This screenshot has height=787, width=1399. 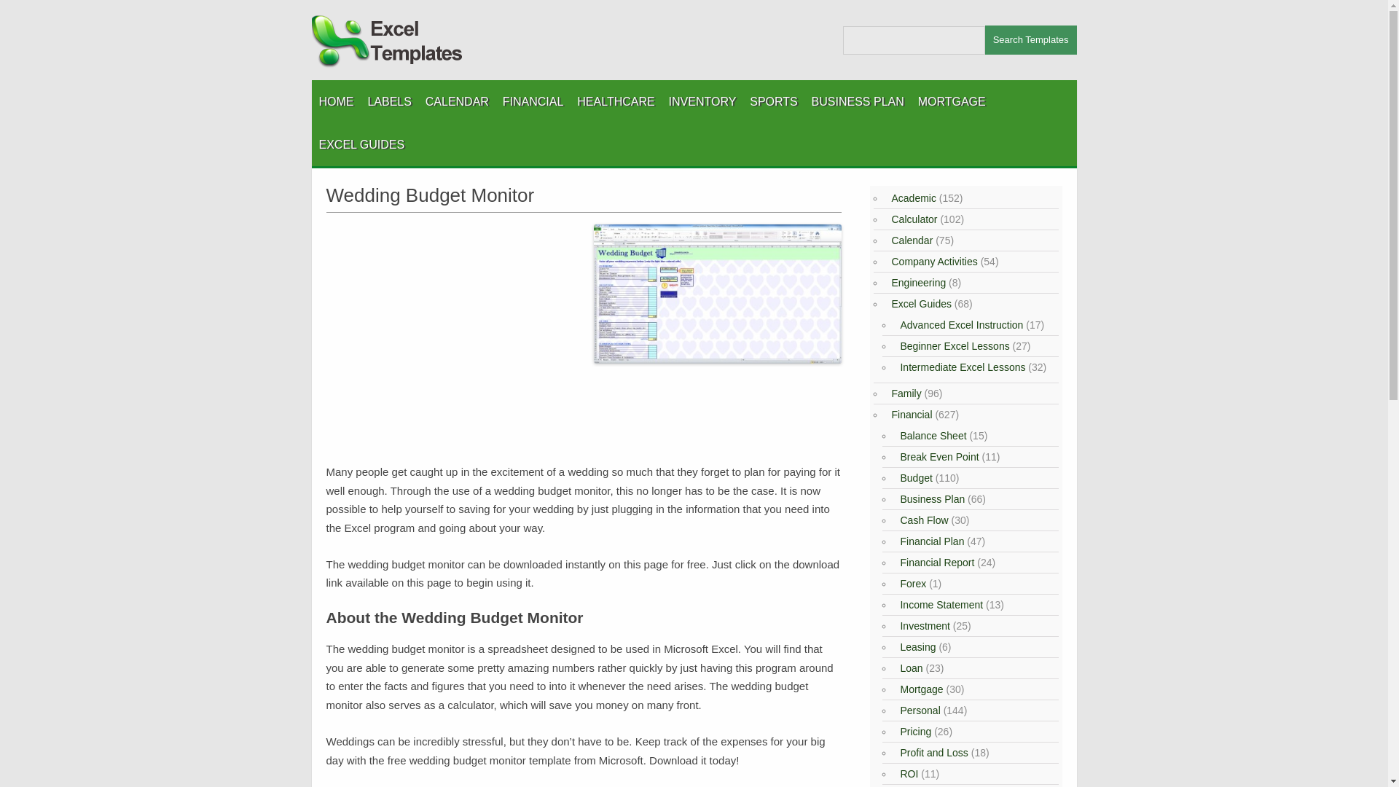 I want to click on Financial, so click(x=909, y=414).